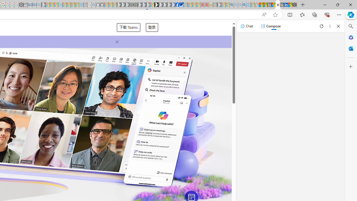 This screenshot has width=357, height=201. Describe the element at coordinates (351, 67) in the screenshot. I see `Close Customize pane` at that location.